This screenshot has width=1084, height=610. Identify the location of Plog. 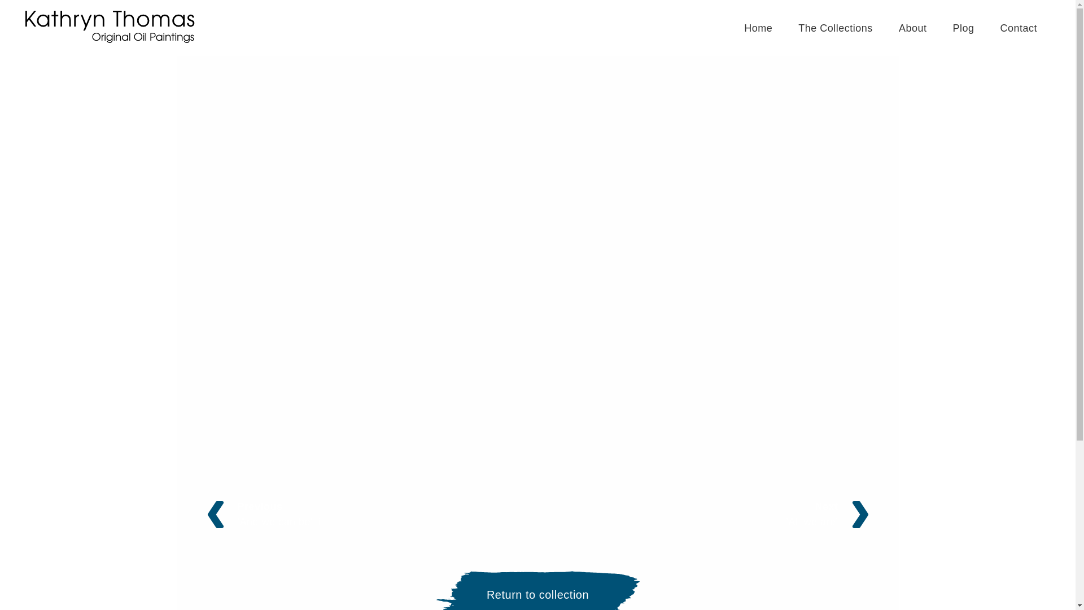
(369, 515).